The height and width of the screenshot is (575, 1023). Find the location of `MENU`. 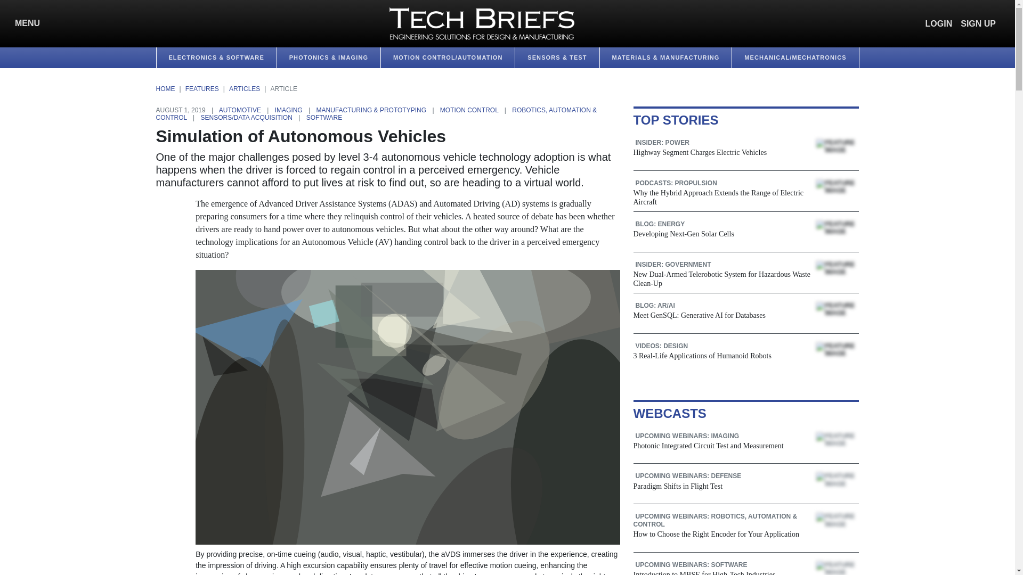

MENU is located at coordinates (25, 23).